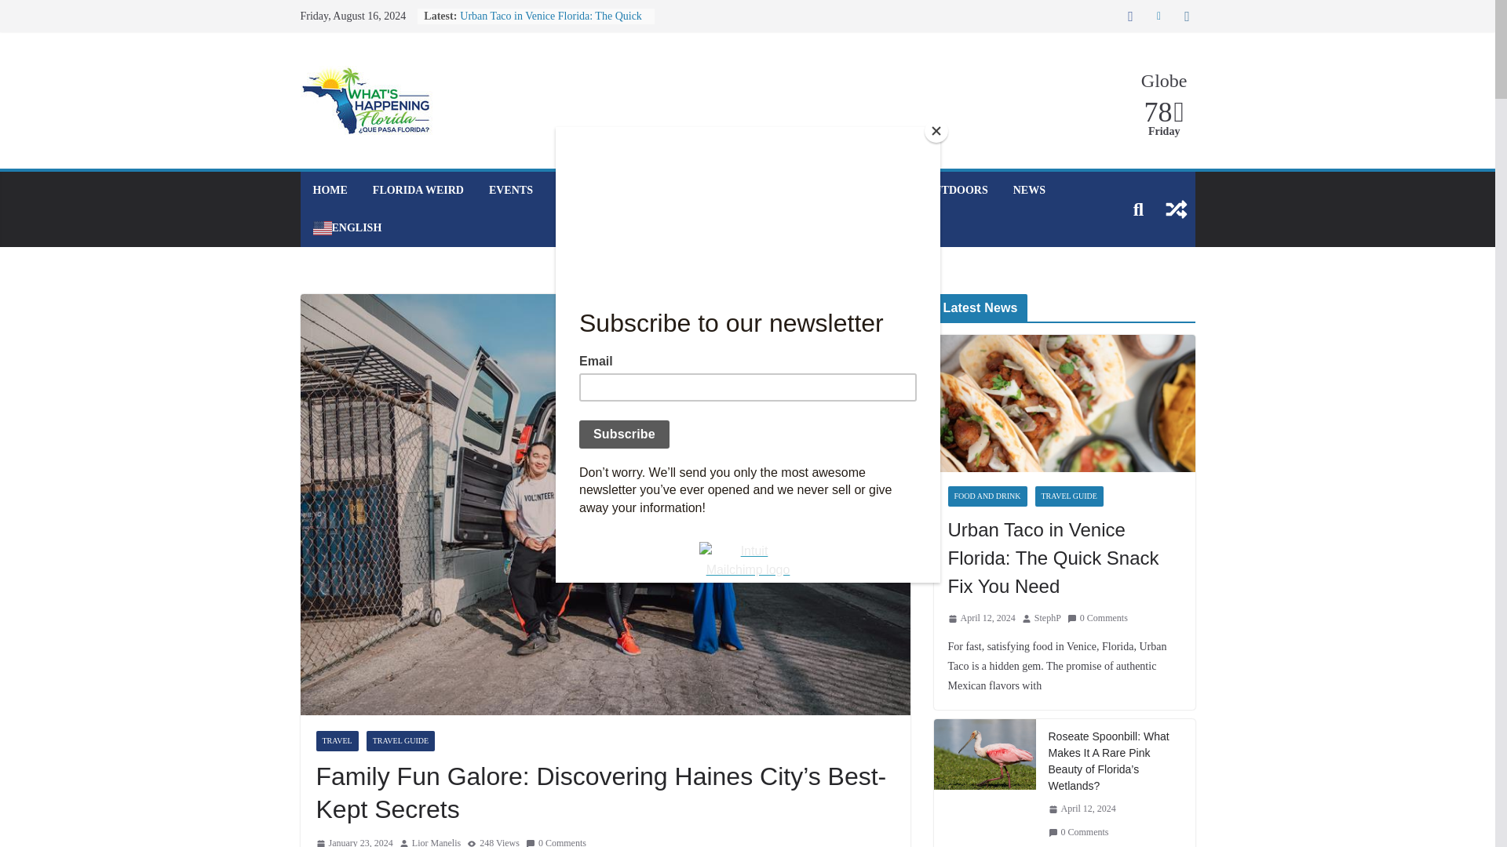  What do you see at coordinates (346, 227) in the screenshot?
I see `ENGLISH` at bounding box center [346, 227].